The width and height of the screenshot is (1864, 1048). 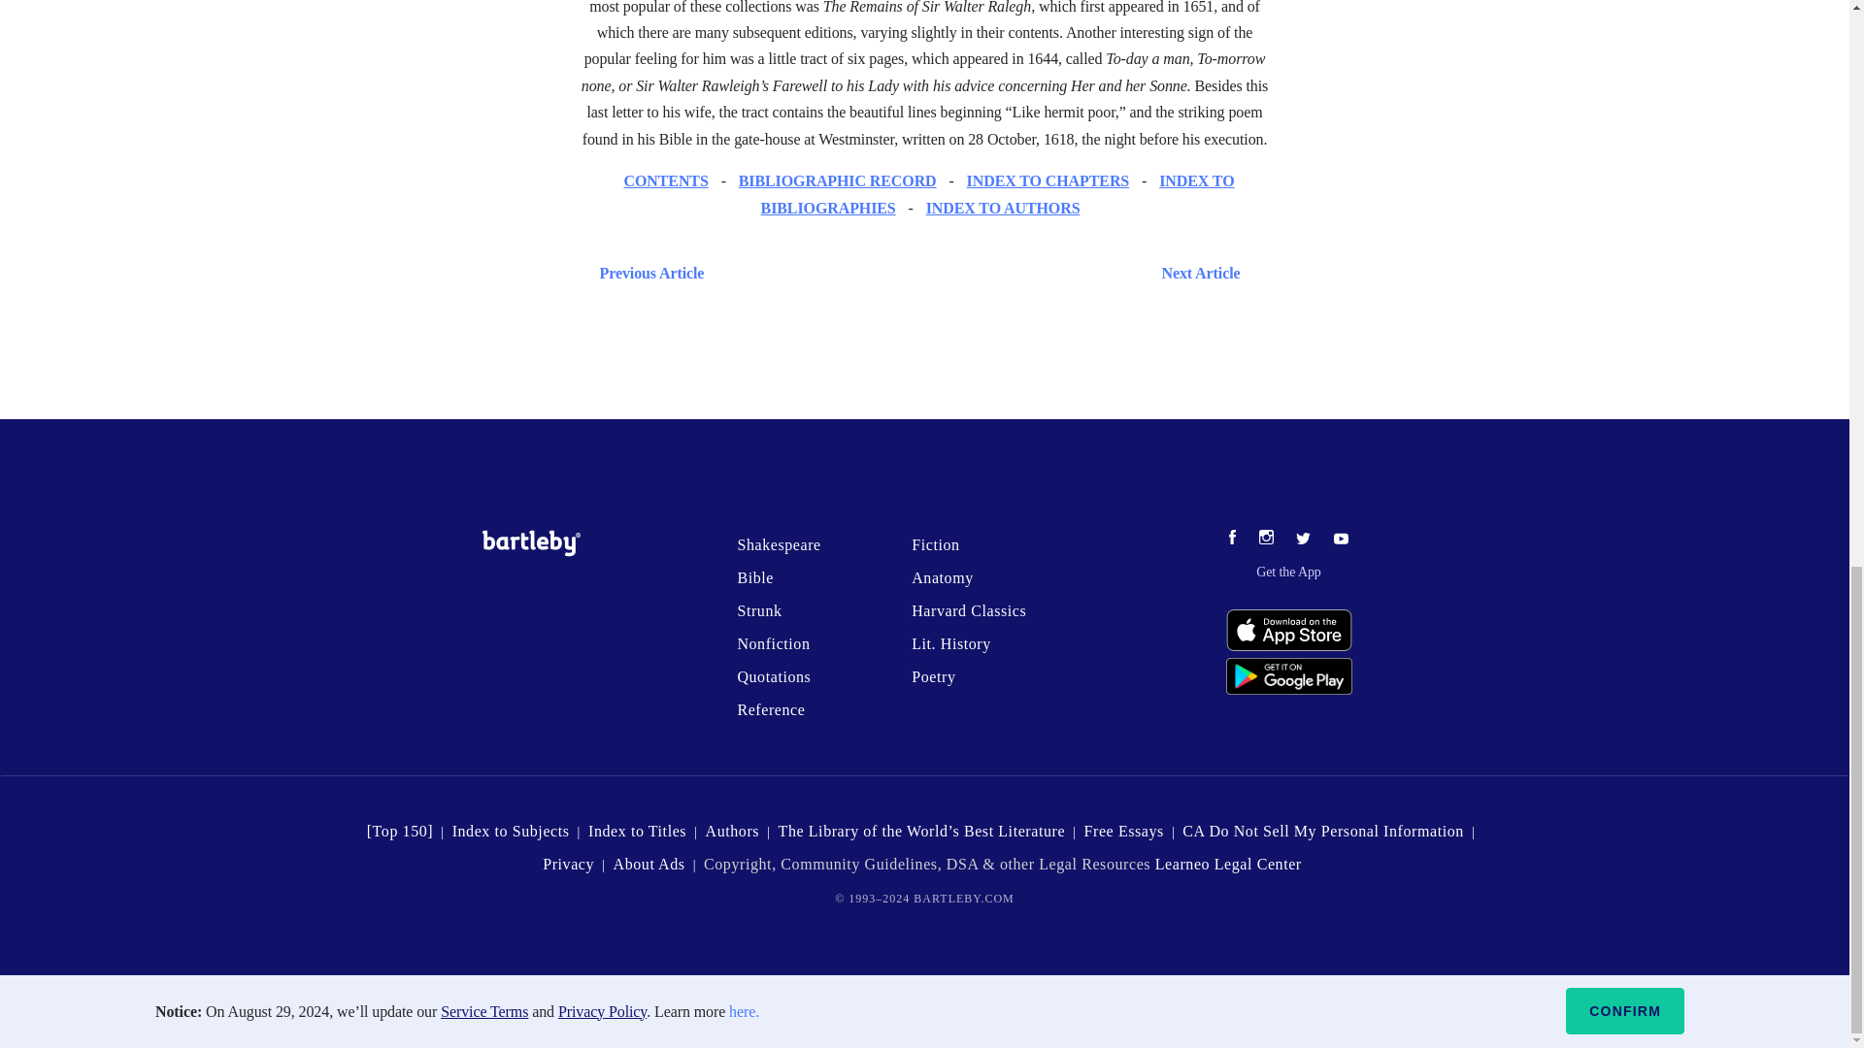 What do you see at coordinates (665, 180) in the screenshot?
I see `CONTENTS` at bounding box center [665, 180].